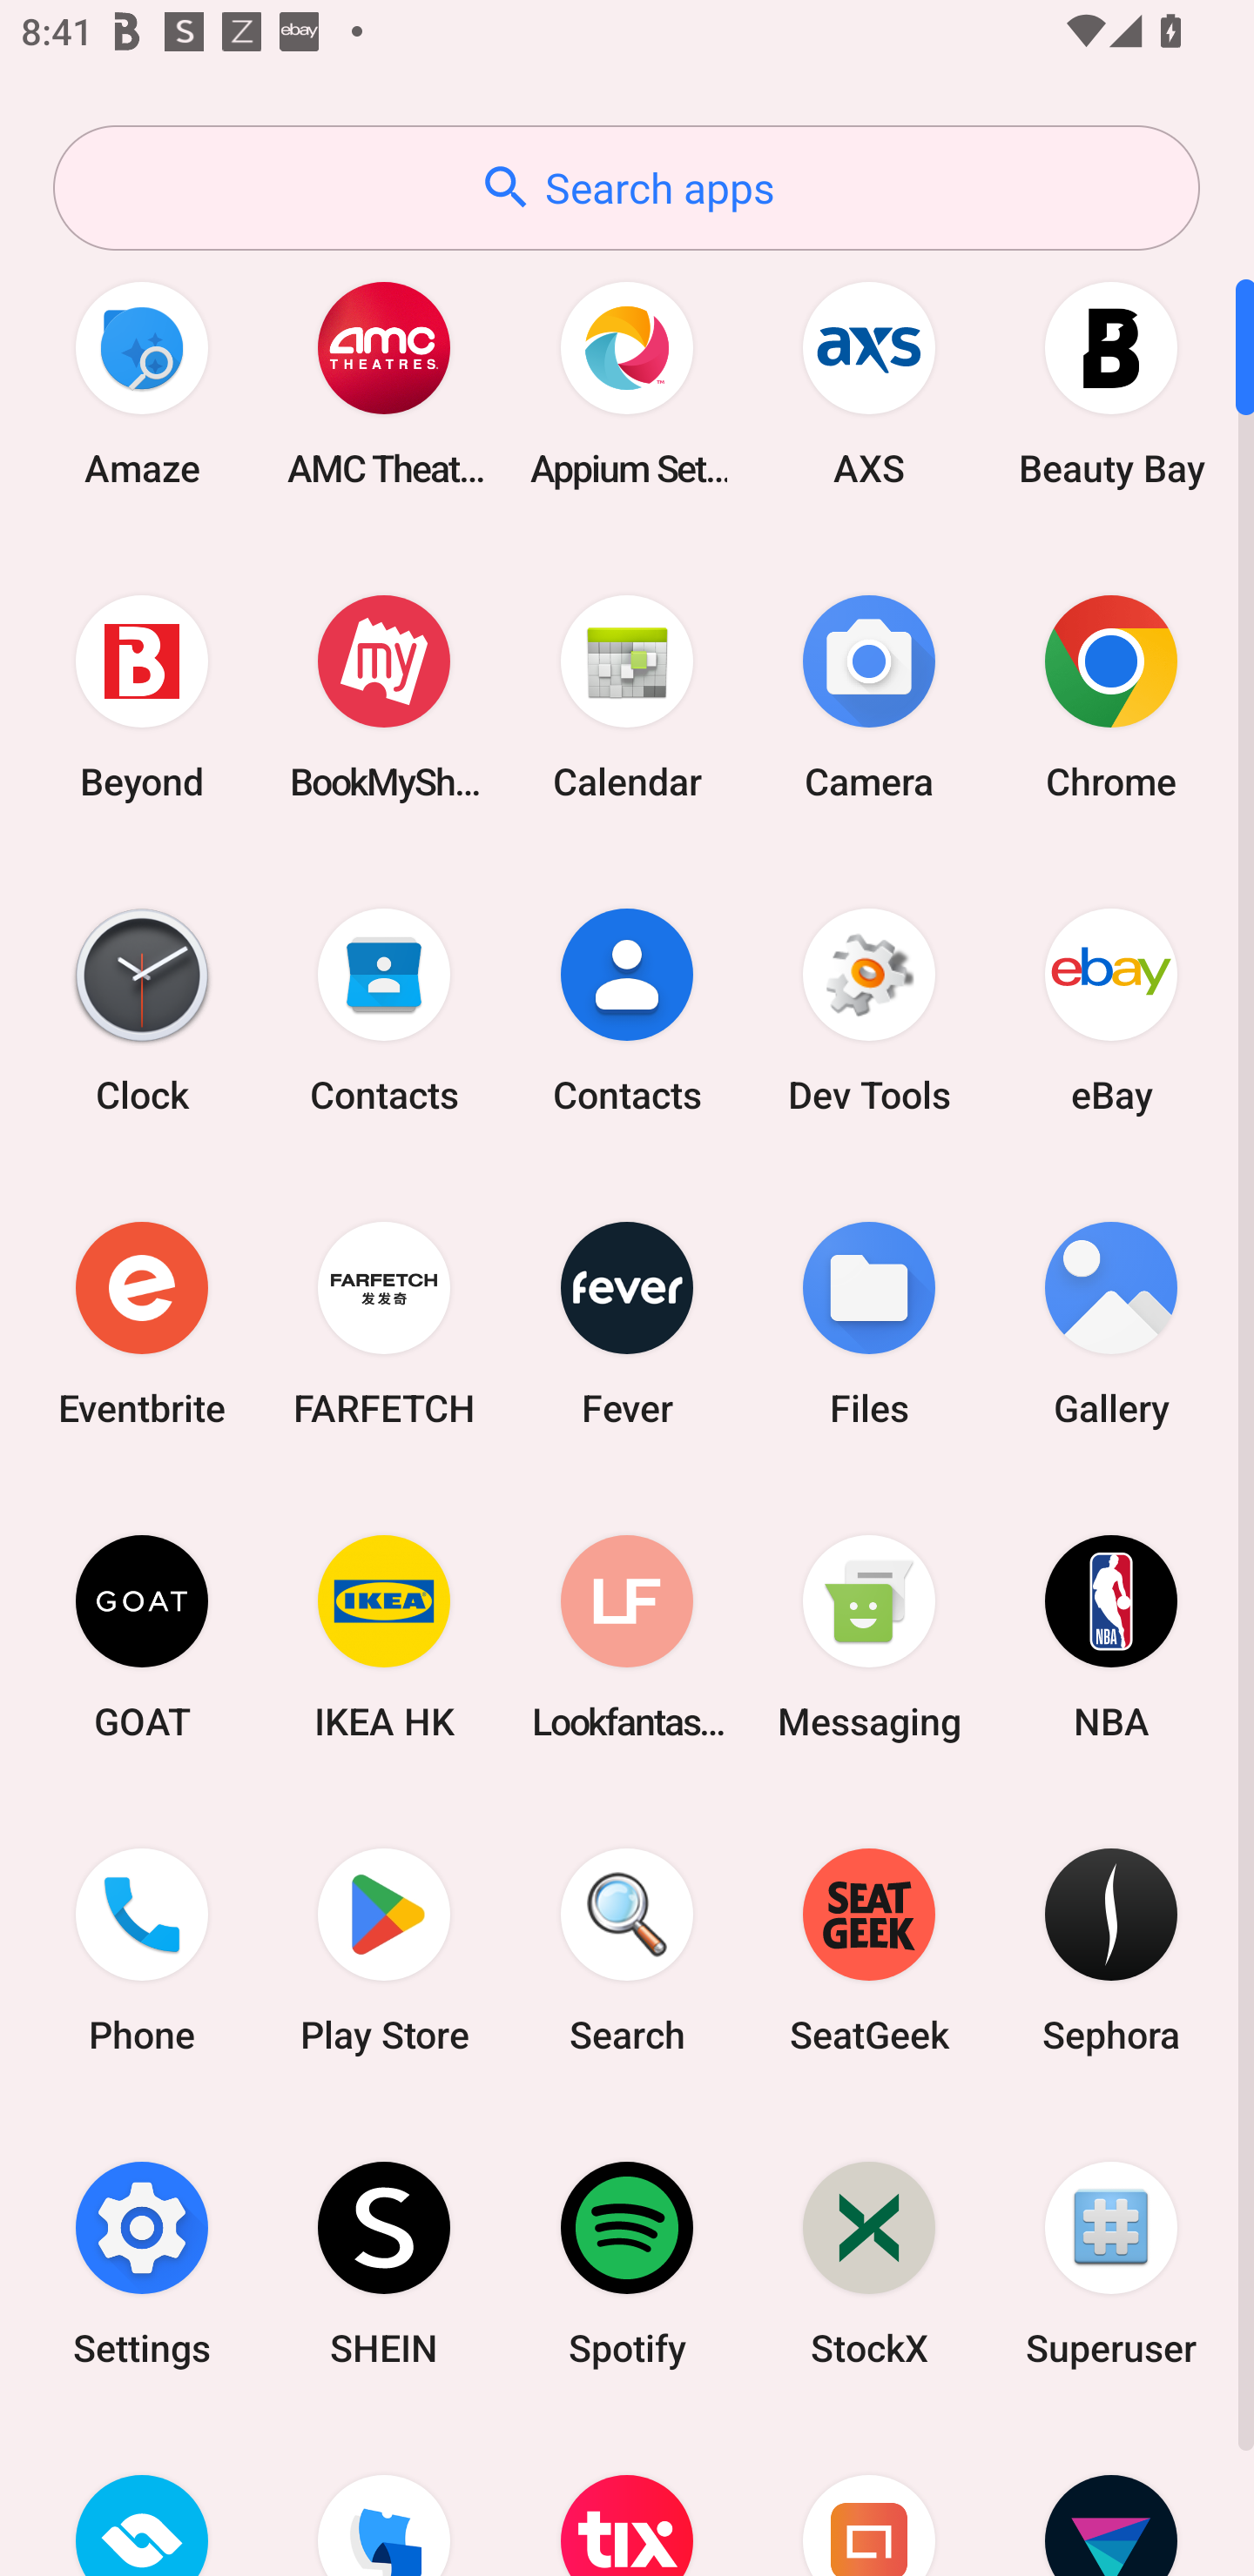 Image resolution: width=1254 pixels, height=2576 pixels. What do you see at coordinates (384, 2499) in the screenshot?
I see `TickPick` at bounding box center [384, 2499].